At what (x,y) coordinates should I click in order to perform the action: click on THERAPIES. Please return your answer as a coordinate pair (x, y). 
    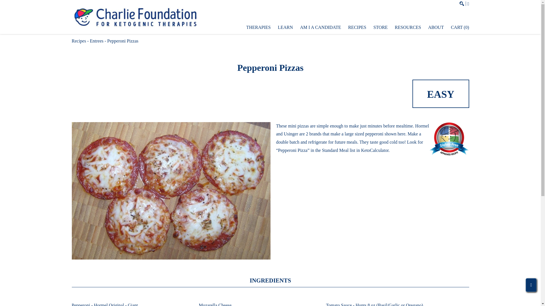
    Looking at the image, I should click on (258, 27).